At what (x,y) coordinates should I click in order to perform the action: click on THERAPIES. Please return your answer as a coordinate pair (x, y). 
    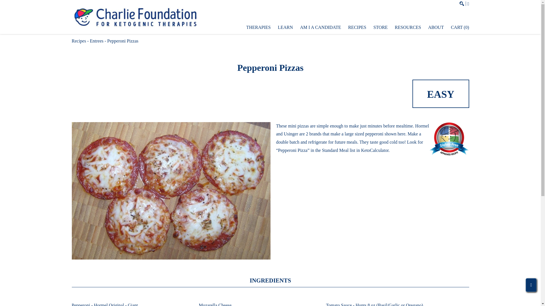
    Looking at the image, I should click on (258, 27).